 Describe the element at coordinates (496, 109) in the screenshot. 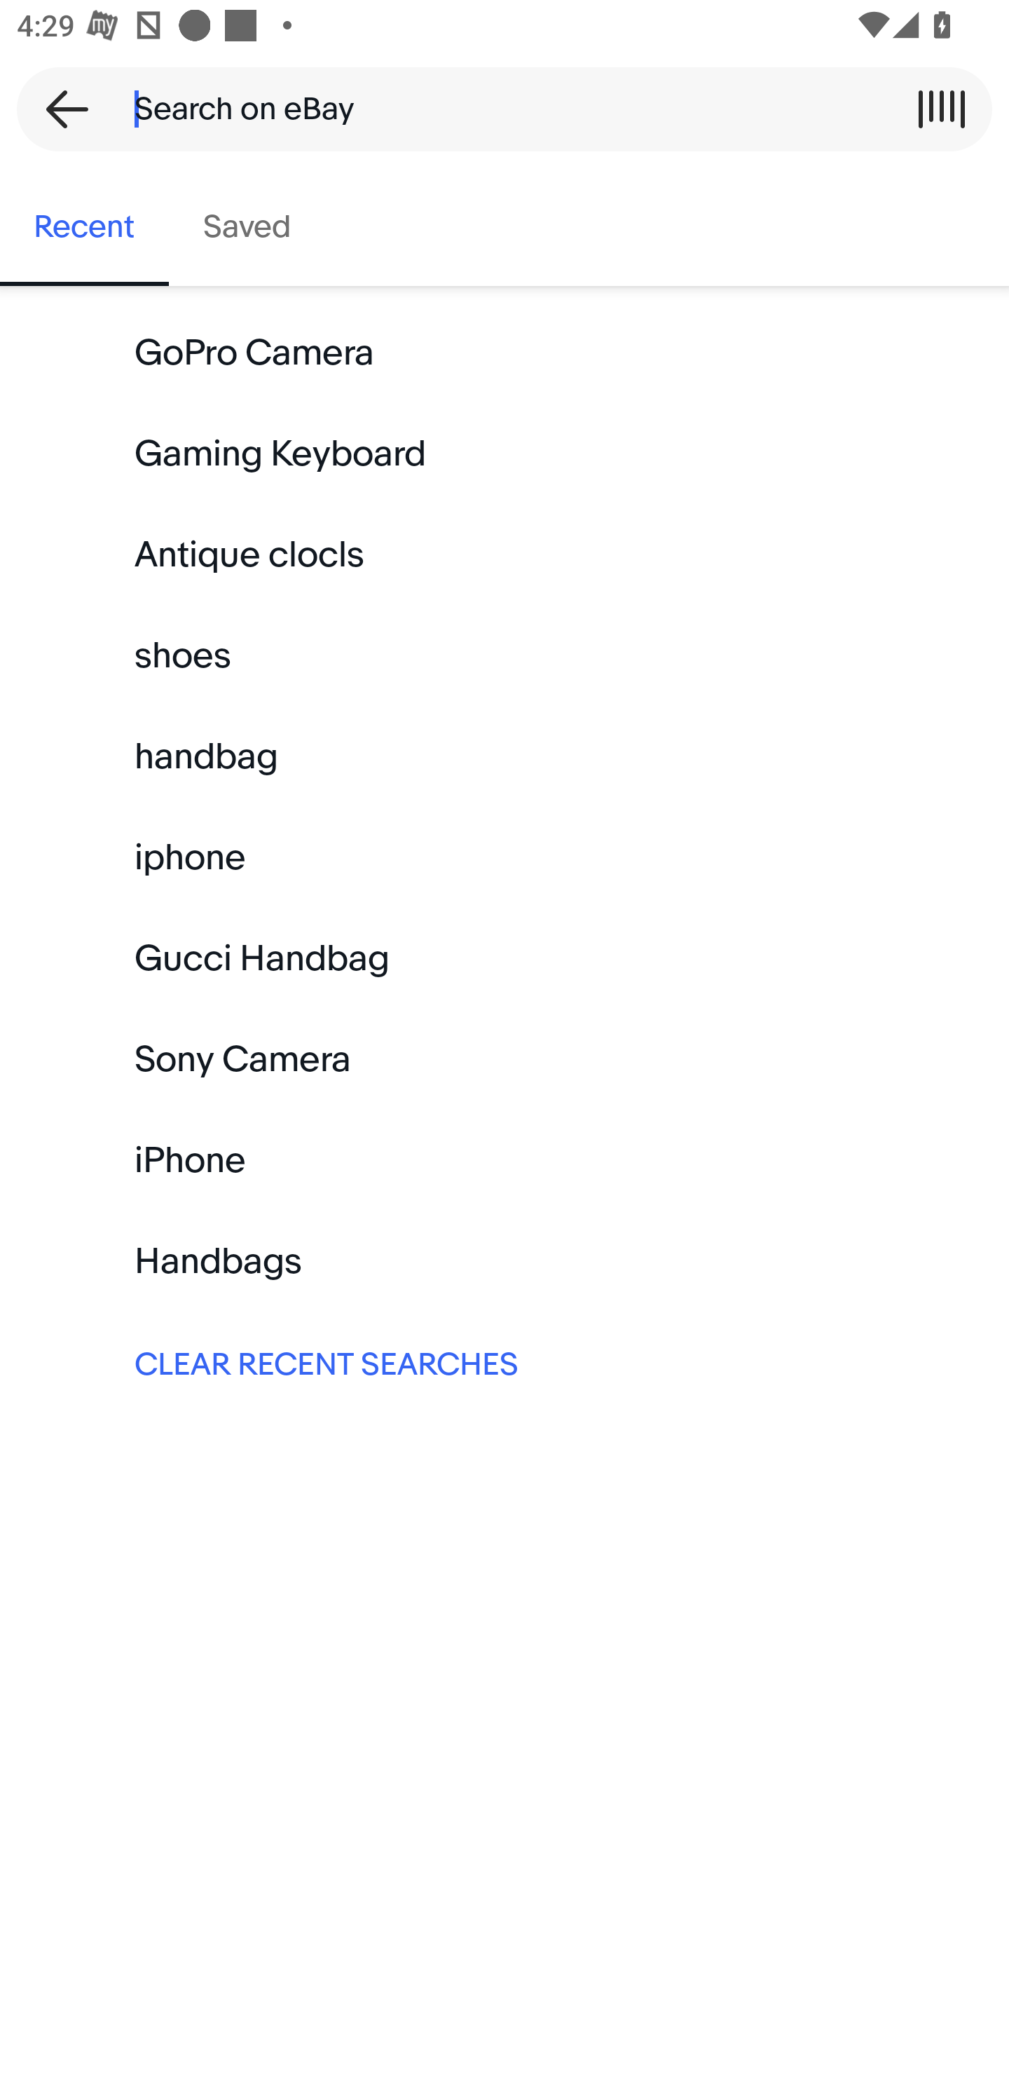

I see `Search on eBay` at that location.